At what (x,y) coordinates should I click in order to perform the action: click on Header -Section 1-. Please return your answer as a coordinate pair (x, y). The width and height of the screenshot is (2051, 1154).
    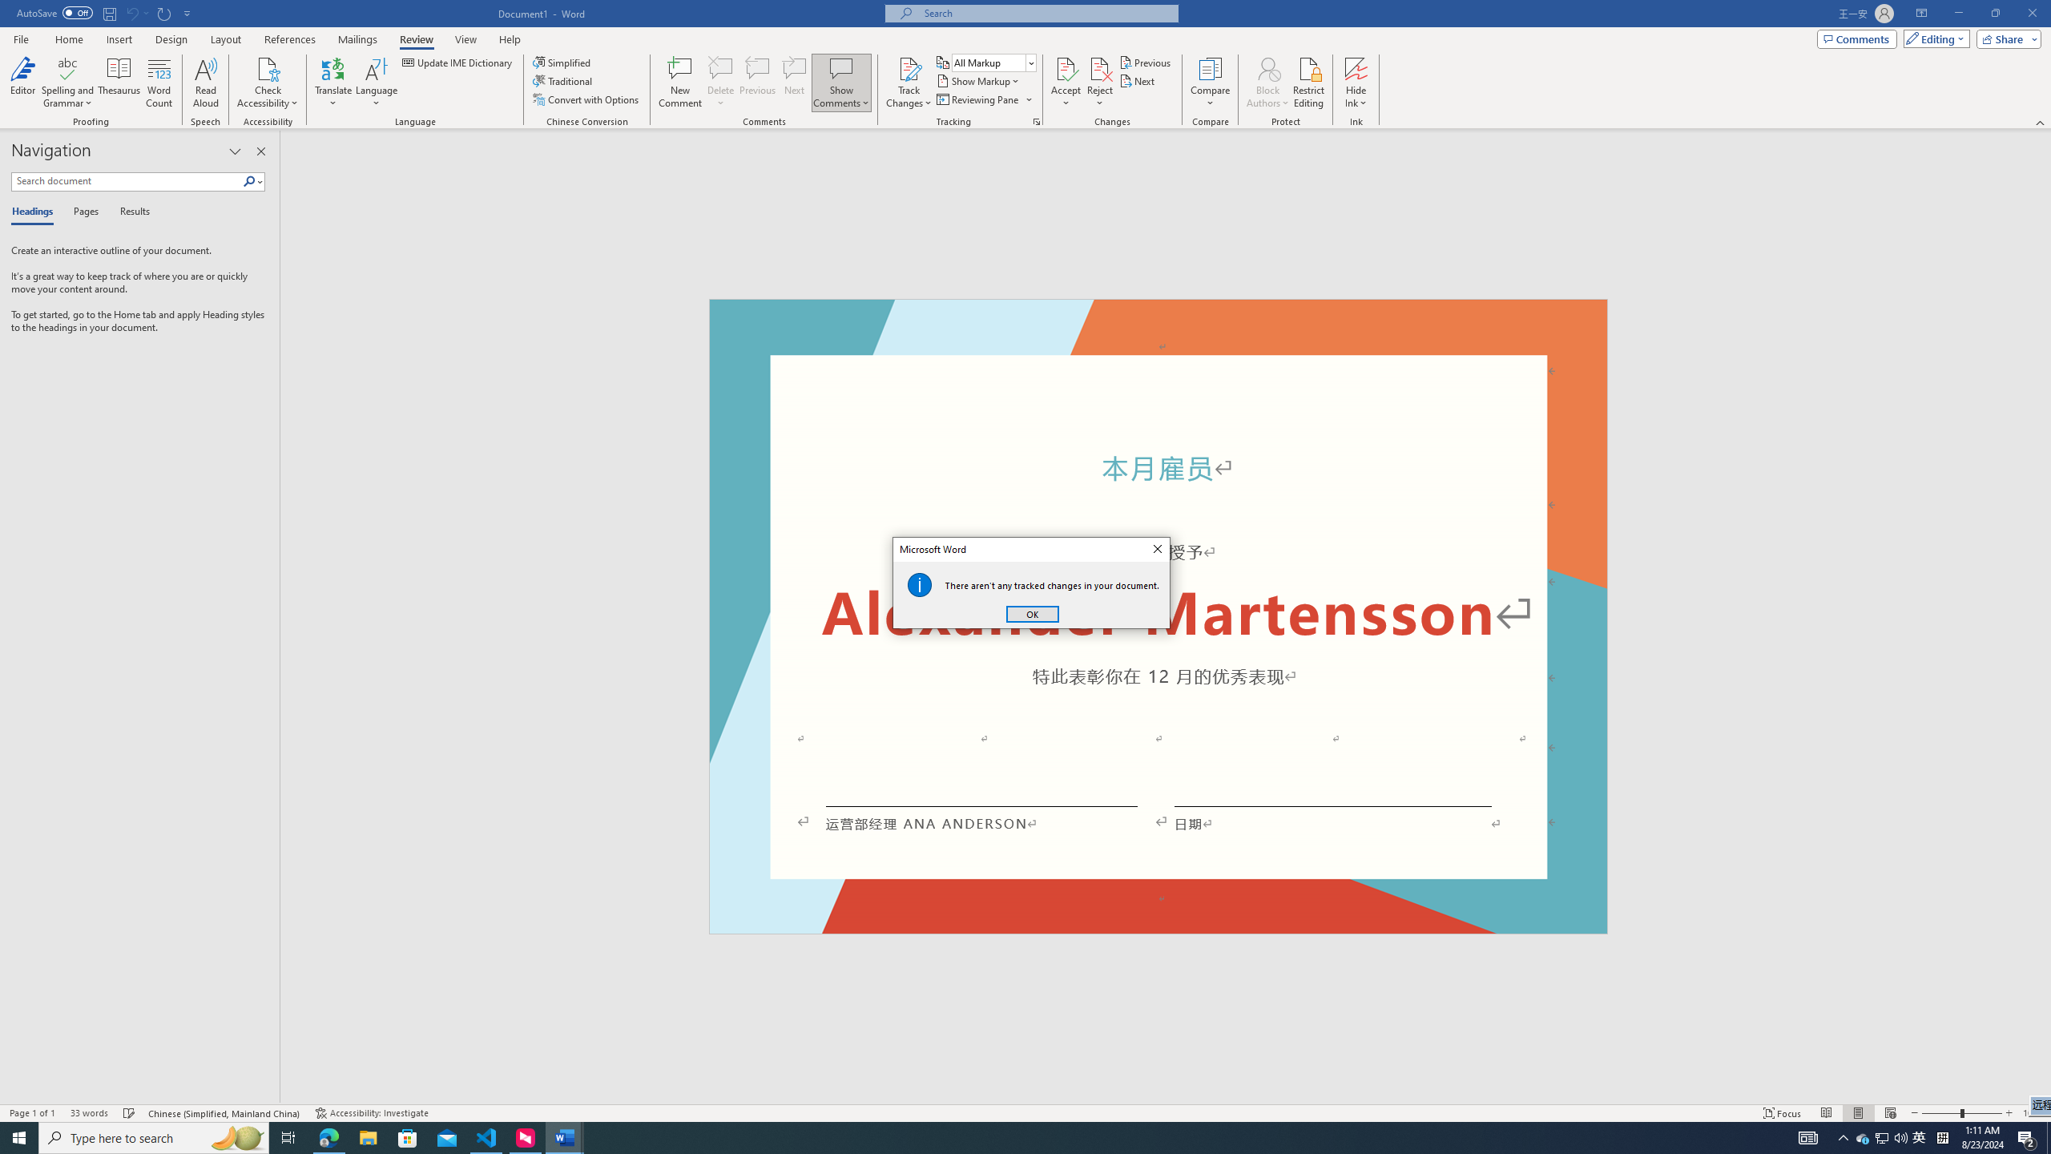
    Looking at the image, I should click on (1158, 317).